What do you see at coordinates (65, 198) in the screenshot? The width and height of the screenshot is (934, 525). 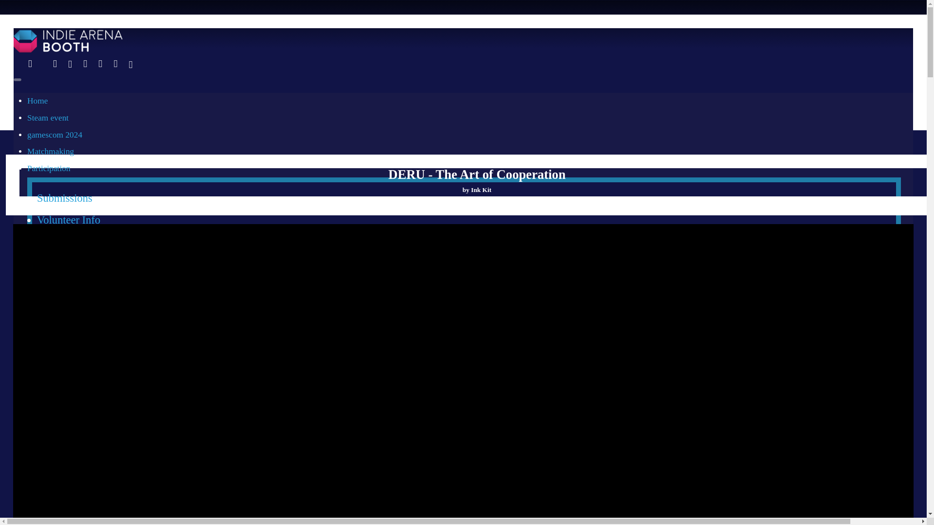 I see `Submissions` at bounding box center [65, 198].